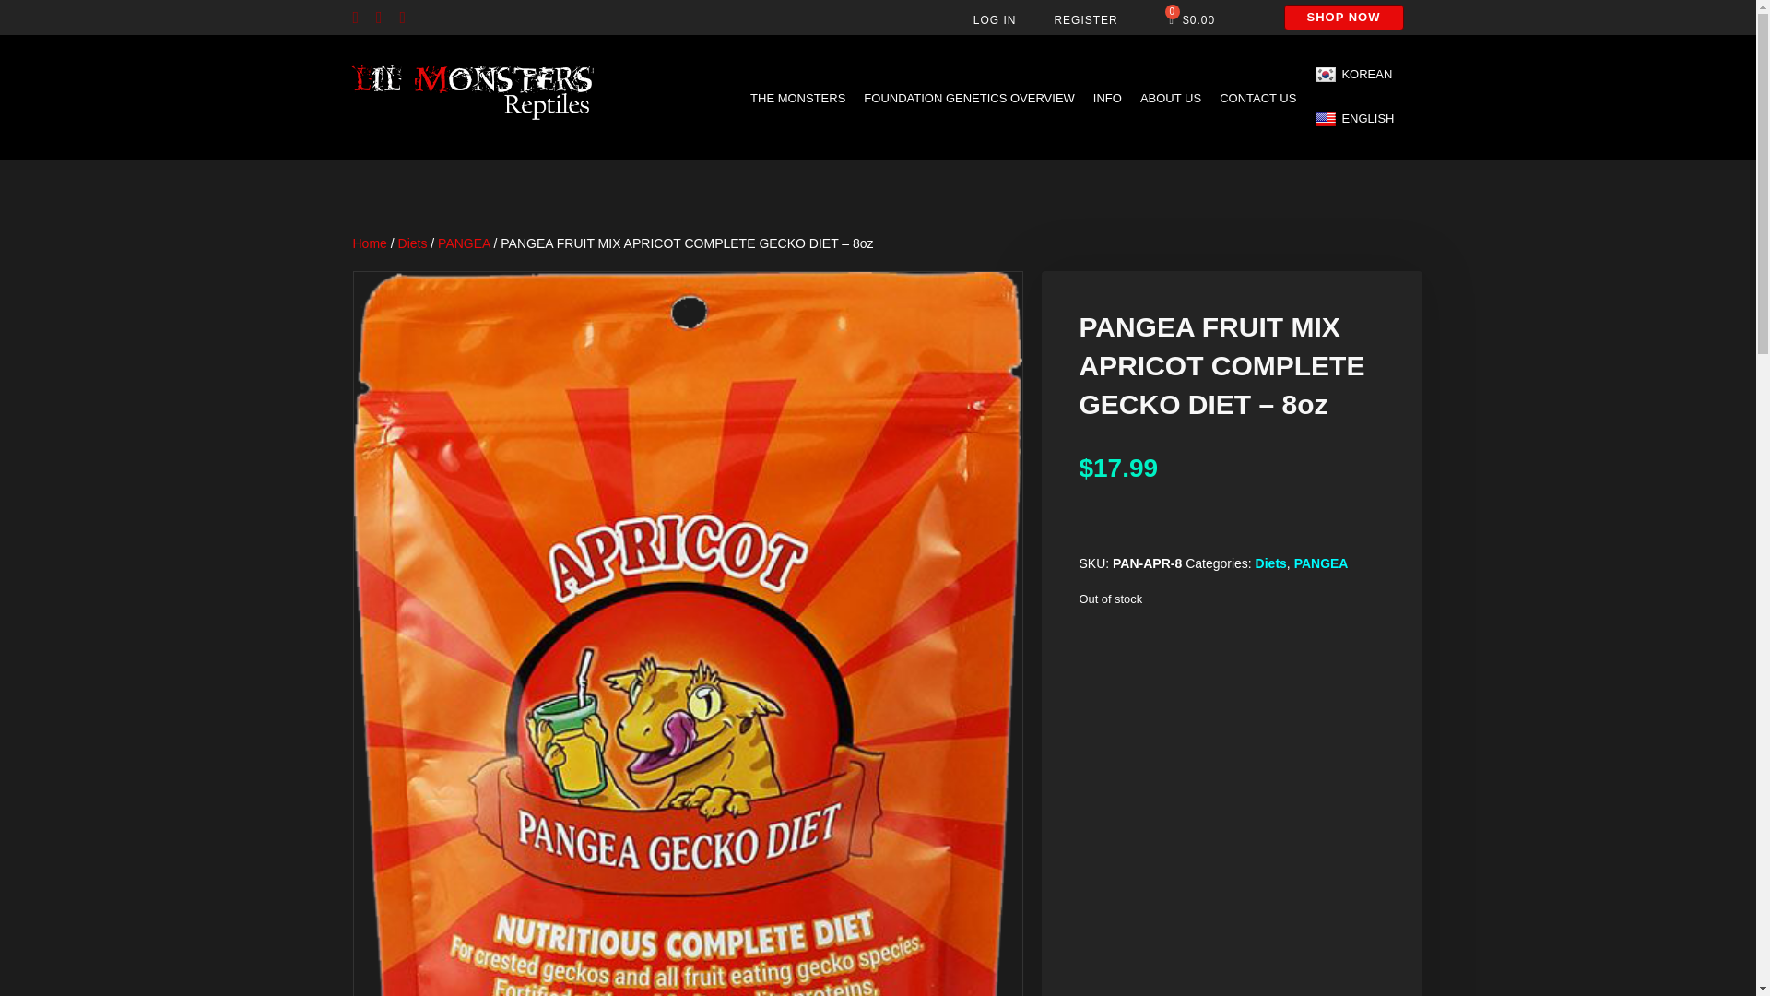 The height and width of the screenshot is (996, 1770). Describe the element at coordinates (474, 93) in the screenshot. I see `LilMonsters-sm` at that location.